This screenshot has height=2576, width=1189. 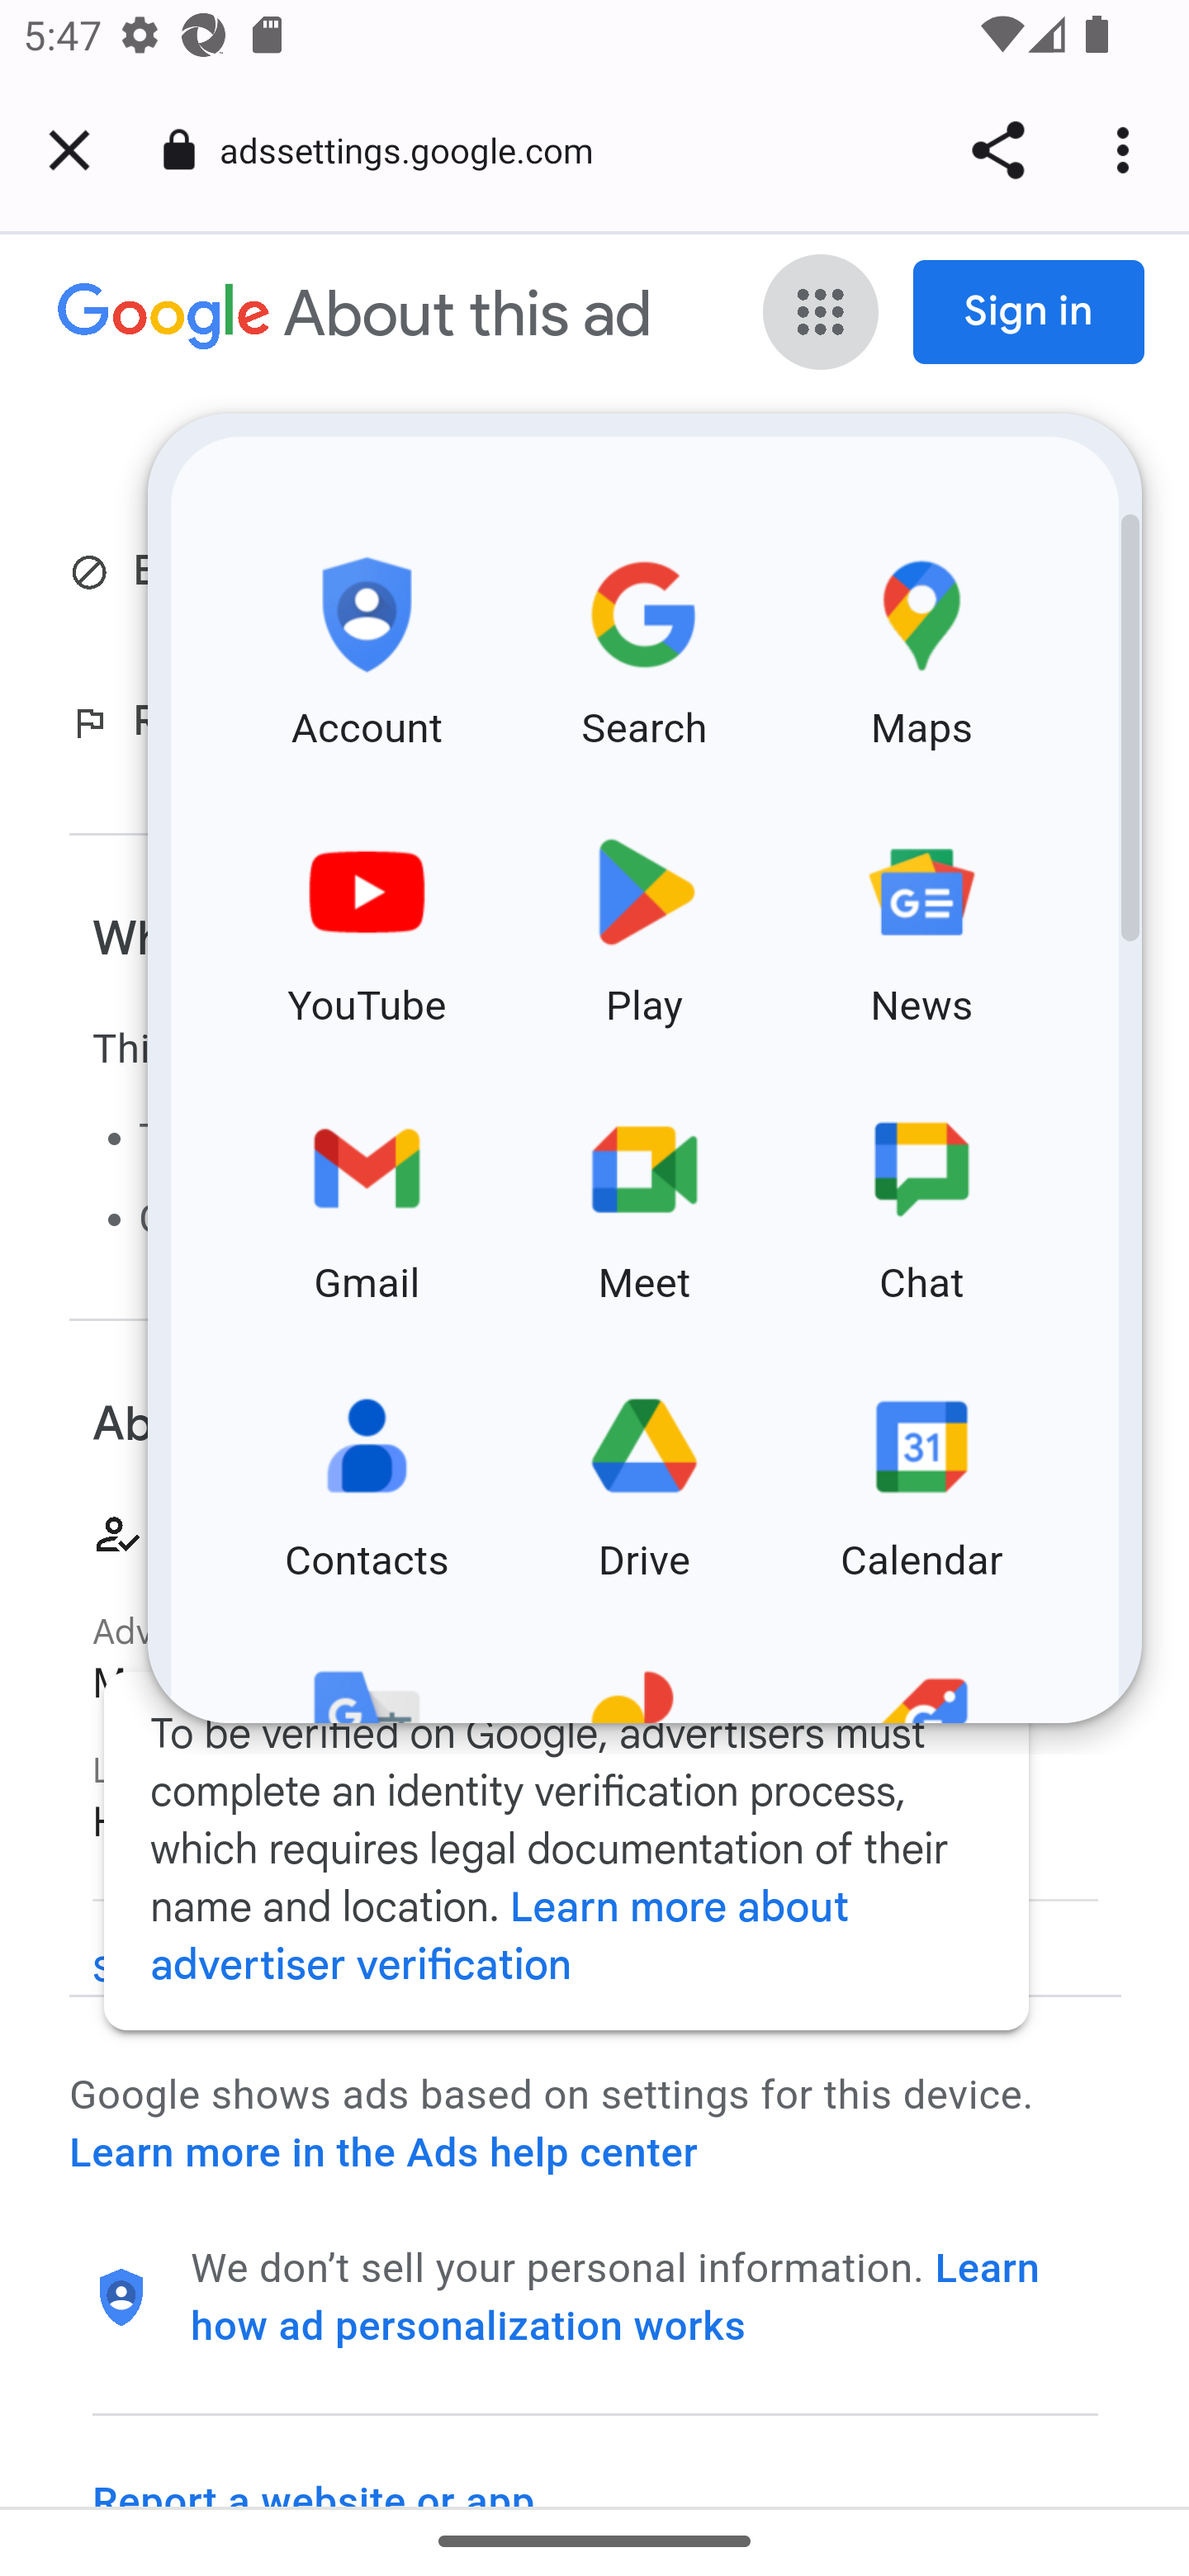 What do you see at coordinates (616, 2297) in the screenshot?
I see `Learn how ad personalization works` at bounding box center [616, 2297].